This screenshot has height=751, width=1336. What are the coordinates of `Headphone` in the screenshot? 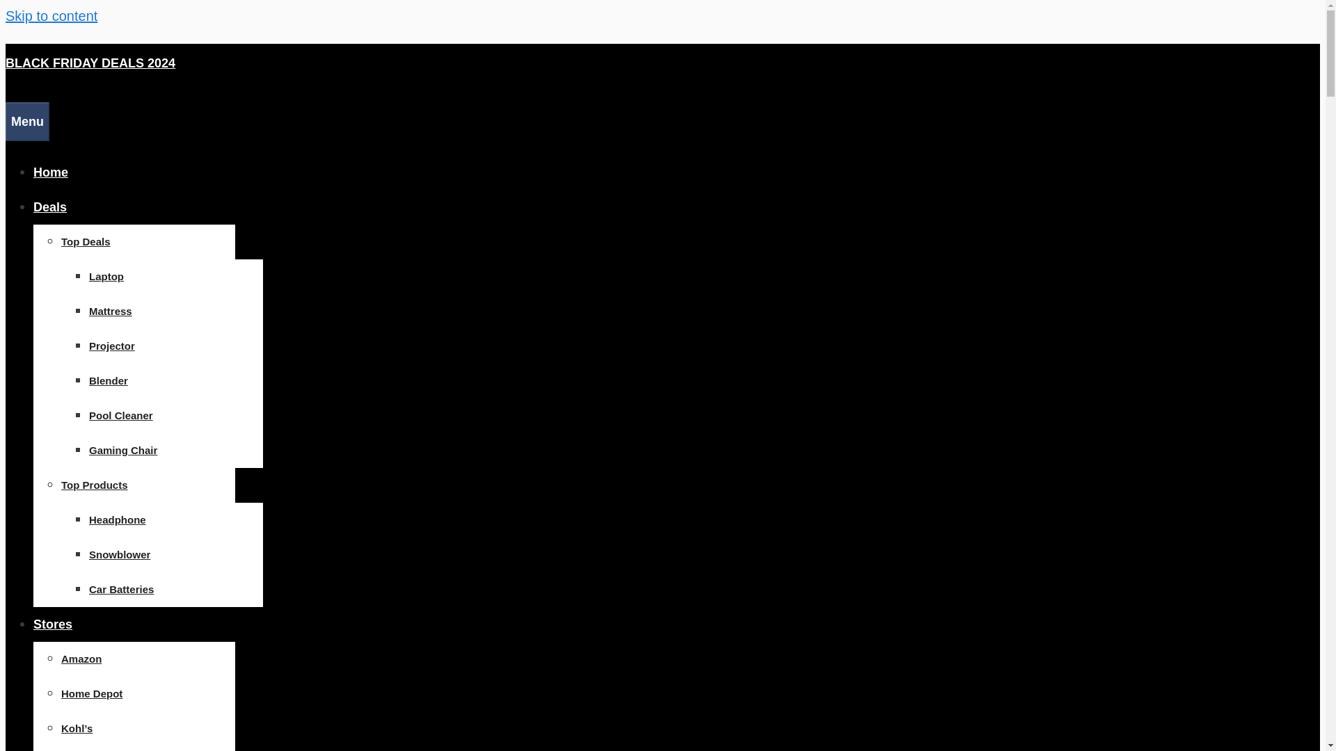 It's located at (117, 519).